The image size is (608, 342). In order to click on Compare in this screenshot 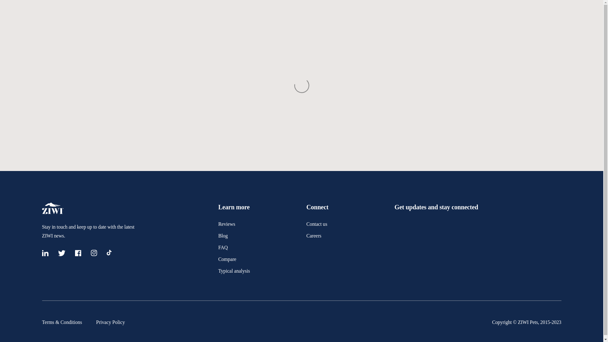, I will do `click(227, 259)`.